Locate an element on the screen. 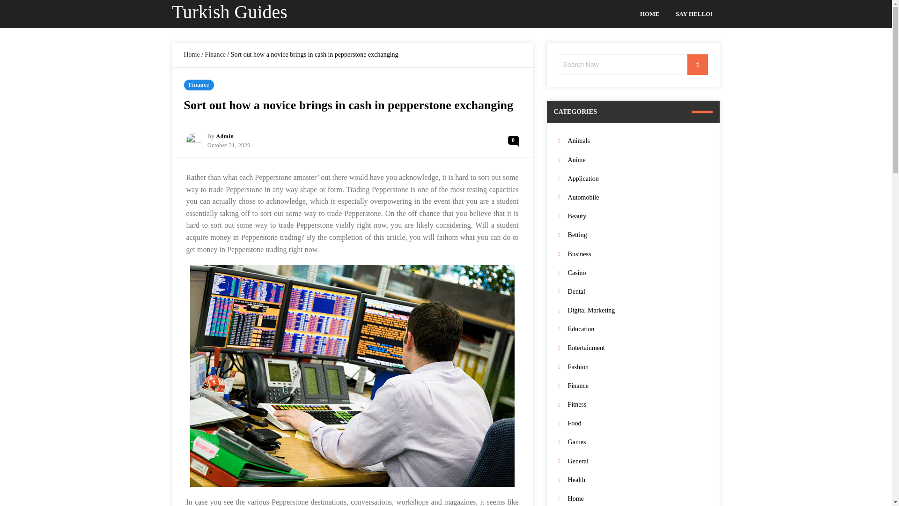  Posts by admin is located at coordinates (225, 136).